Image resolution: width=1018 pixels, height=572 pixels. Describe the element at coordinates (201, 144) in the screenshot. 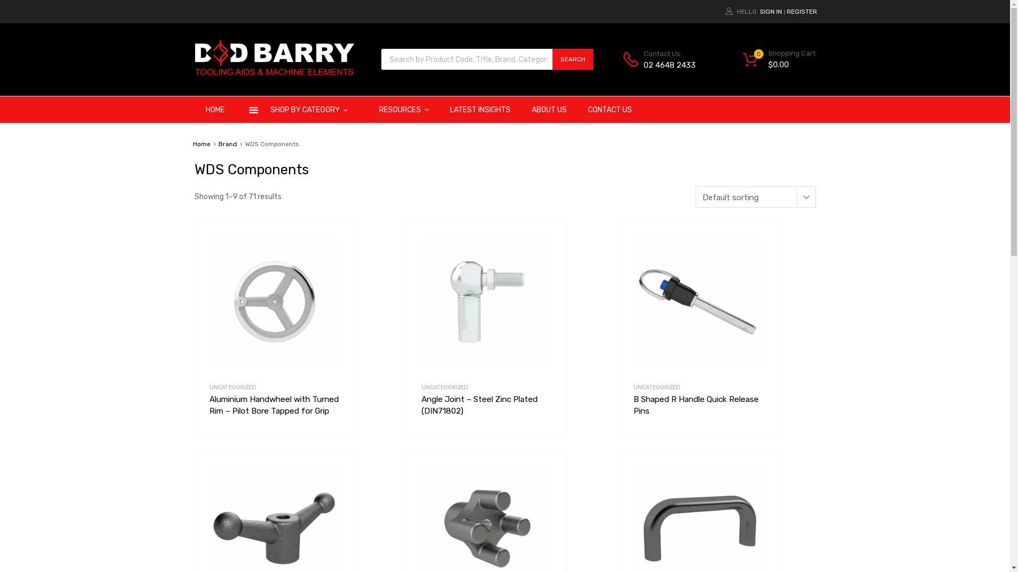

I see `Home` at that location.